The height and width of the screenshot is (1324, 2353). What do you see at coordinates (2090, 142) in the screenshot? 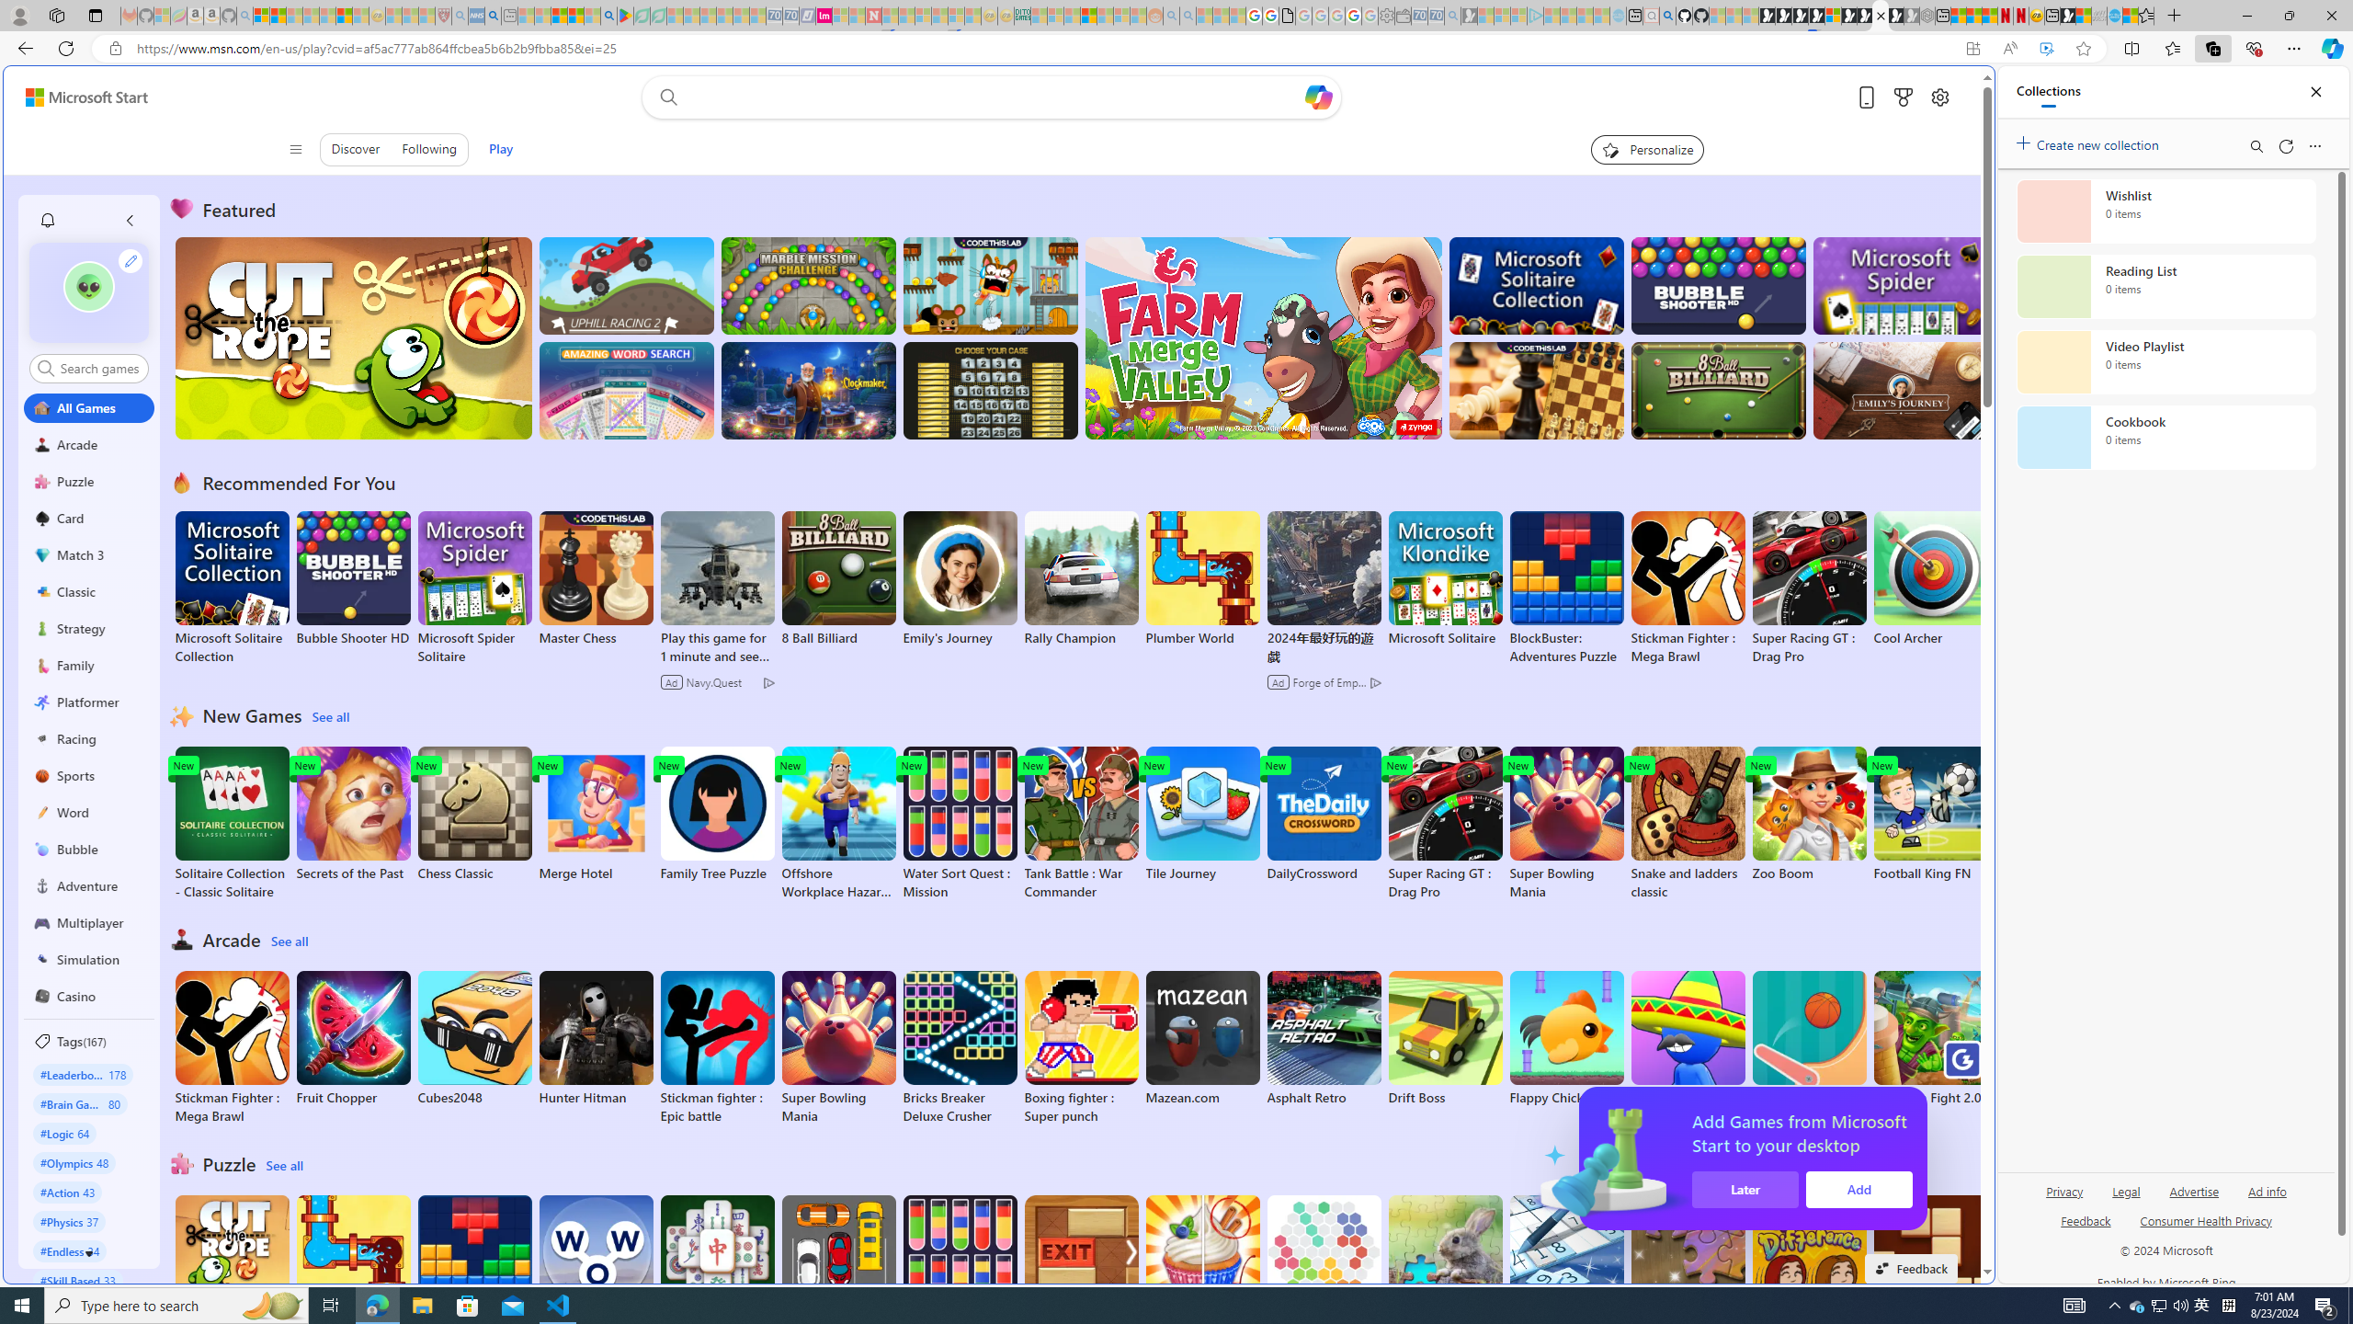
I see `Create new collection` at bounding box center [2090, 142].